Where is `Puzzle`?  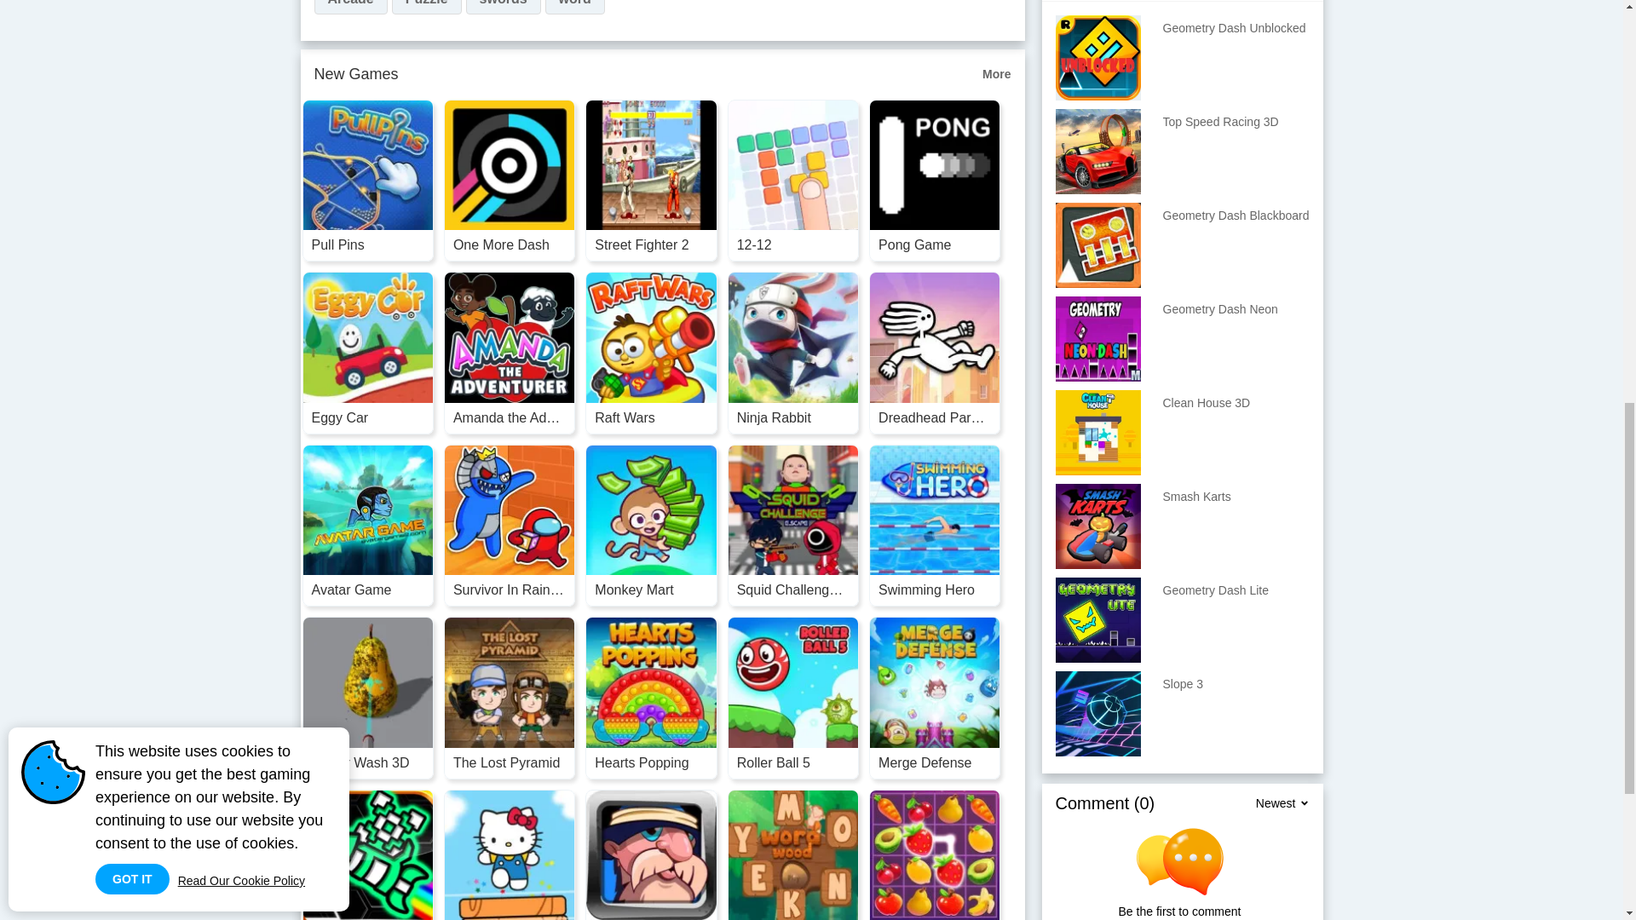 Puzzle is located at coordinates (426, 7).